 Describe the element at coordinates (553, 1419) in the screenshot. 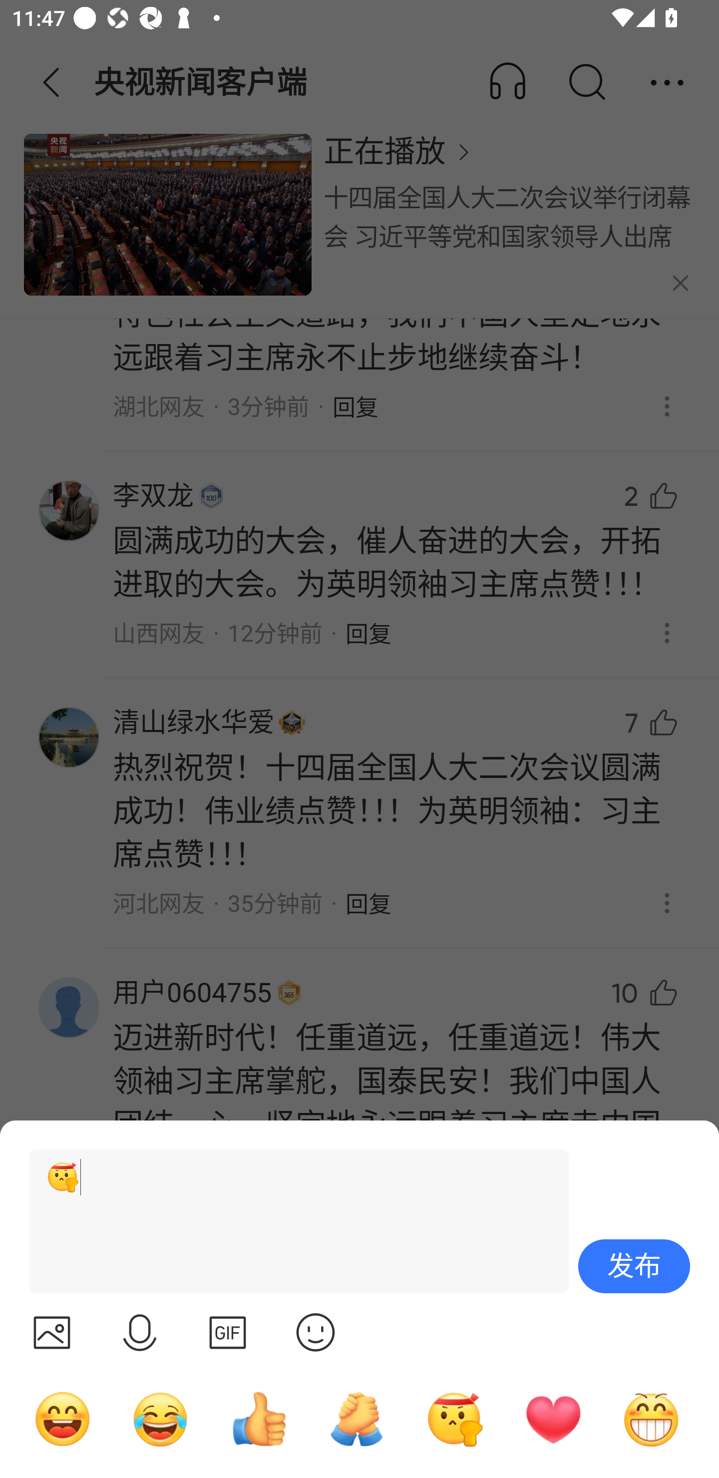

I see `心` at that location.